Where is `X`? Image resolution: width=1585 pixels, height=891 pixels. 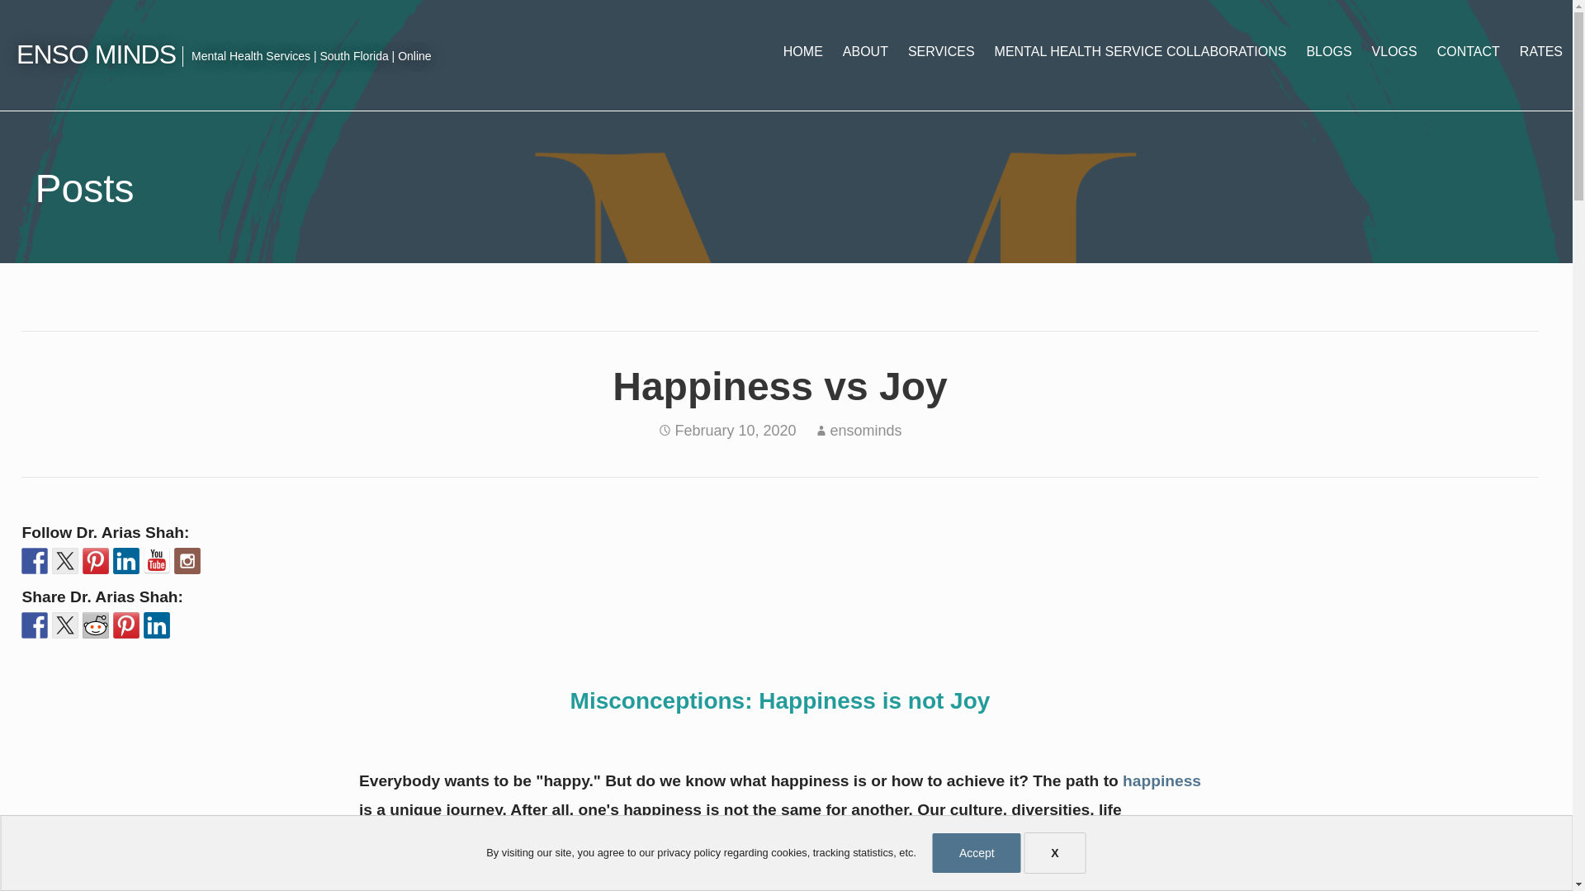
X is located at coordinates (1055, 853).